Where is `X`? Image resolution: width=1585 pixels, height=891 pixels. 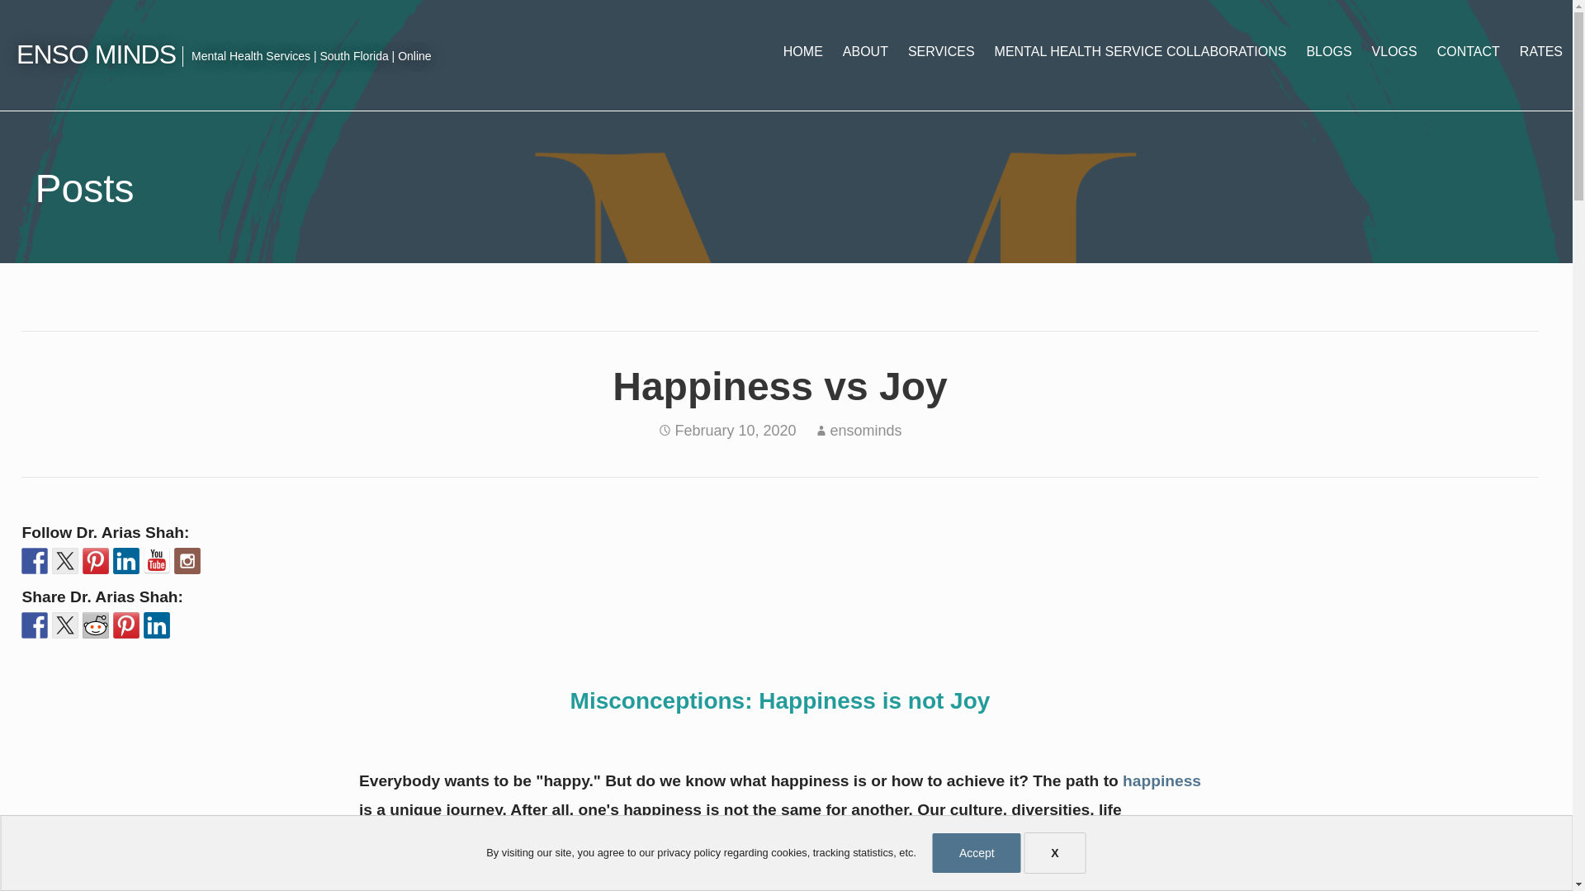
X is located at coordinates (1055, 853).